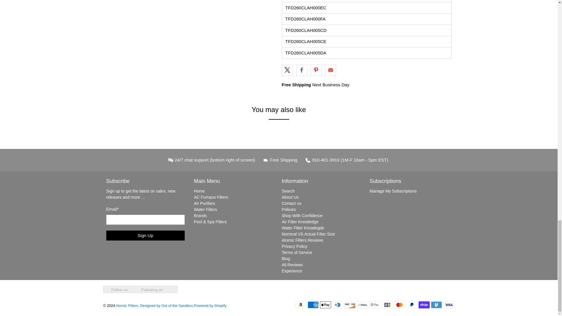 Image resolution: width=562 pixels, height=316 pixels. Describe the element at coordinates (338, 305) in the screenshot. I see `Diners Club` at that location.